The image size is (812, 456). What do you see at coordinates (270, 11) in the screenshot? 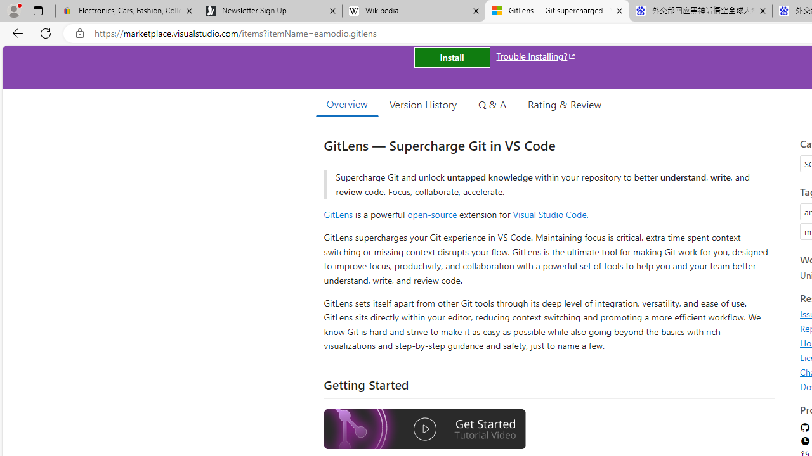
I see `Newsletter Sign Up` at bounding box center [270, 11].